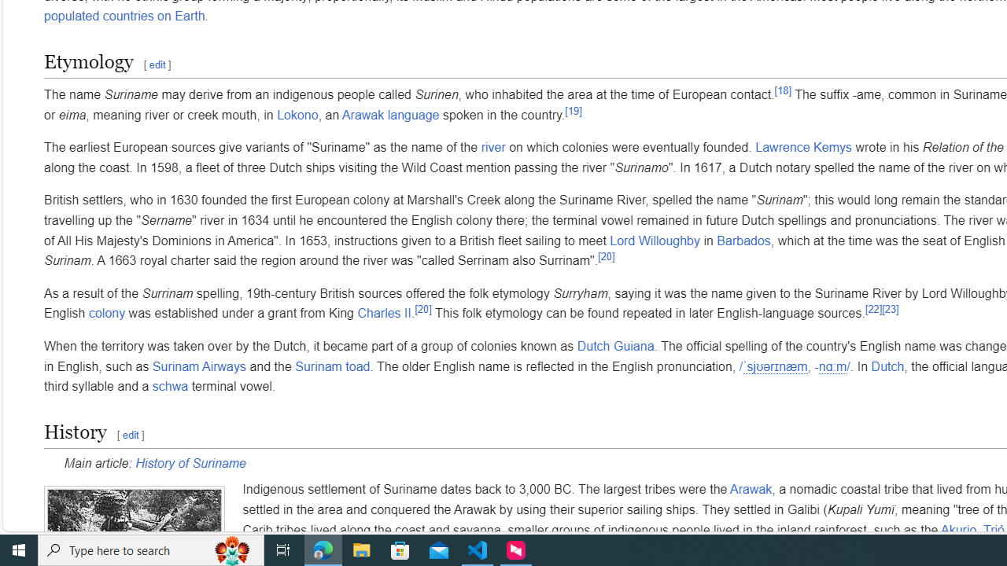  I want to click on [18], so click(783, 90).